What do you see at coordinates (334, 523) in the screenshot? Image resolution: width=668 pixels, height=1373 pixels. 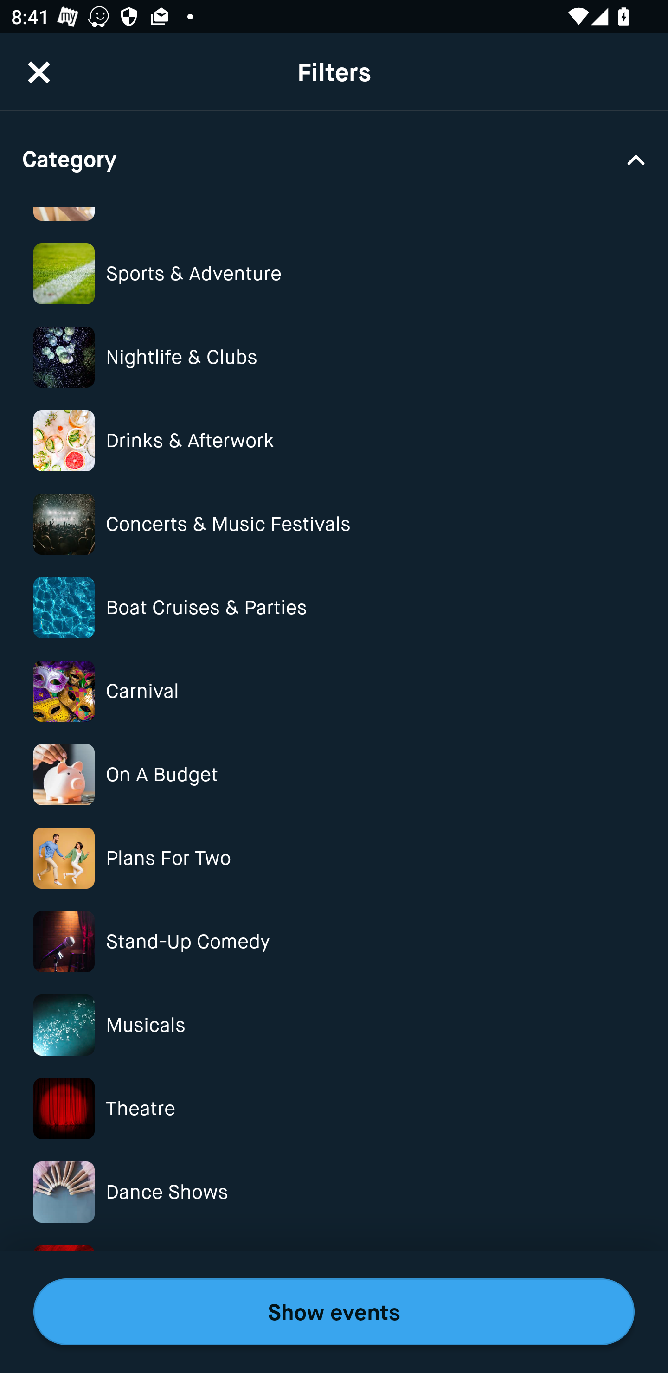 I see `Category Image Concerts & Music Festivals` at bounding box center [334, 523].